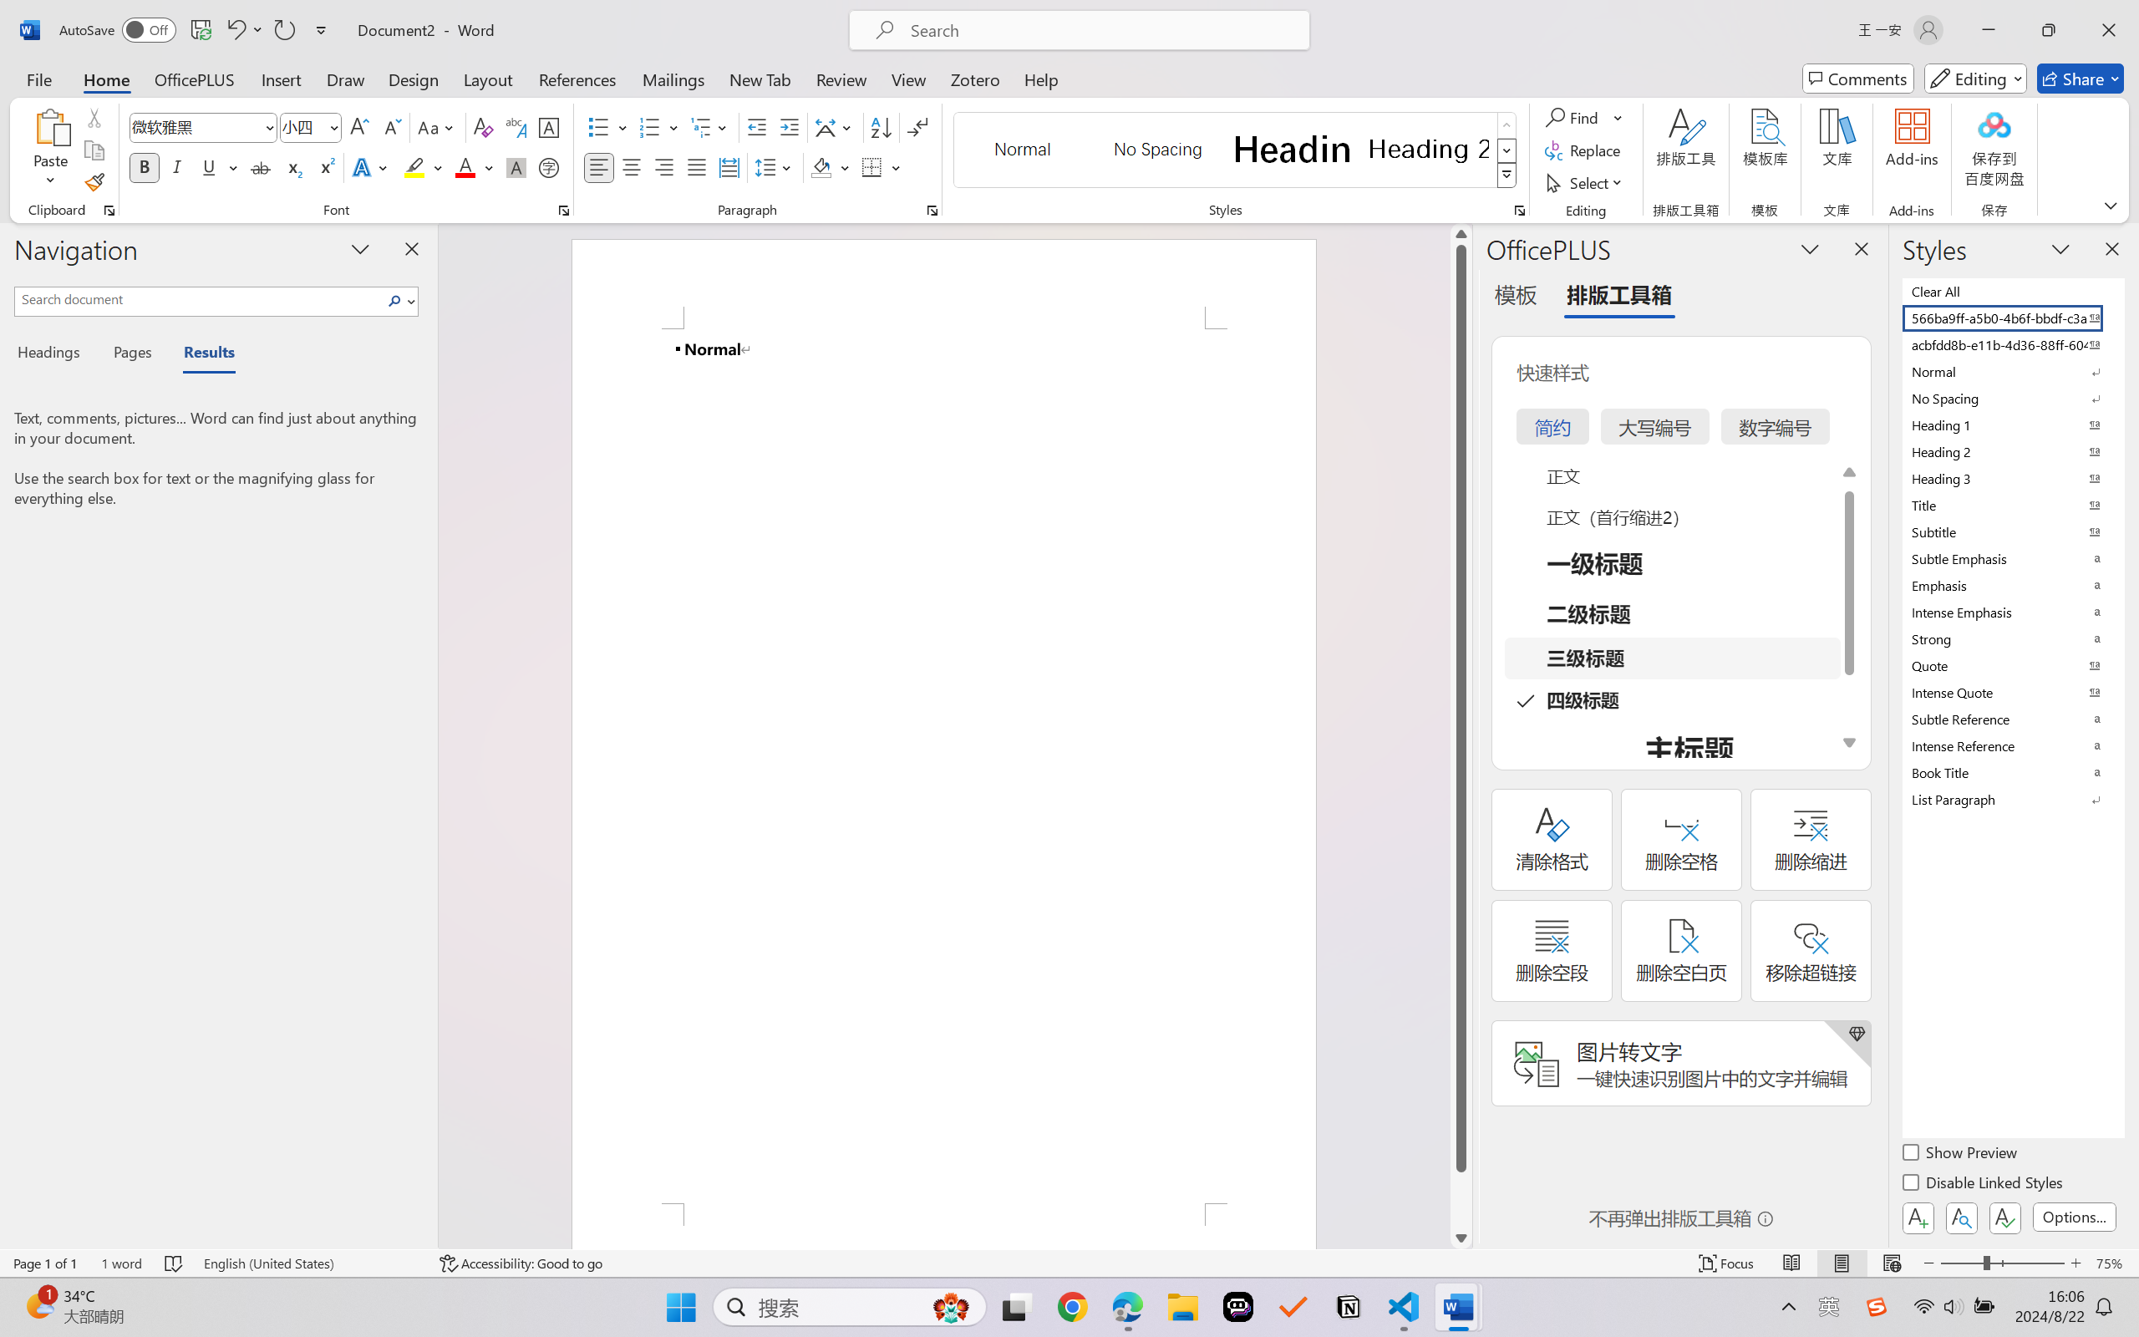  Describe the element at coordinates (2012, 531) in the screenshot. I see `Subtitle` at that location.